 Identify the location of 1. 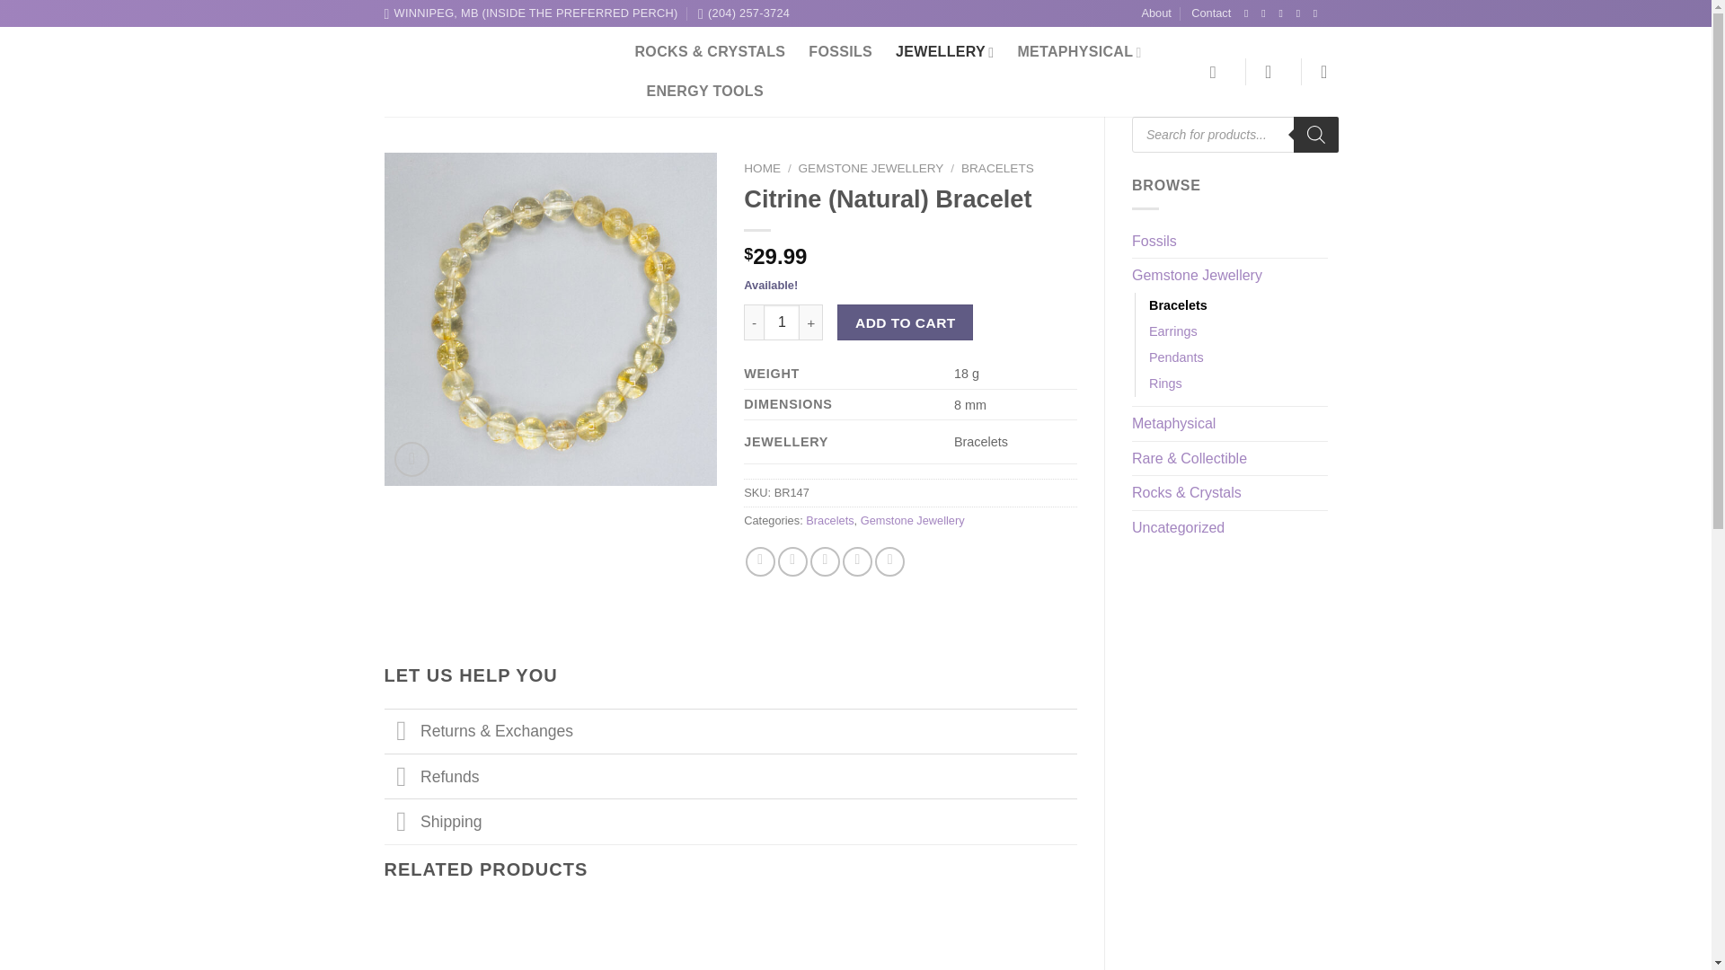
(782, 322).